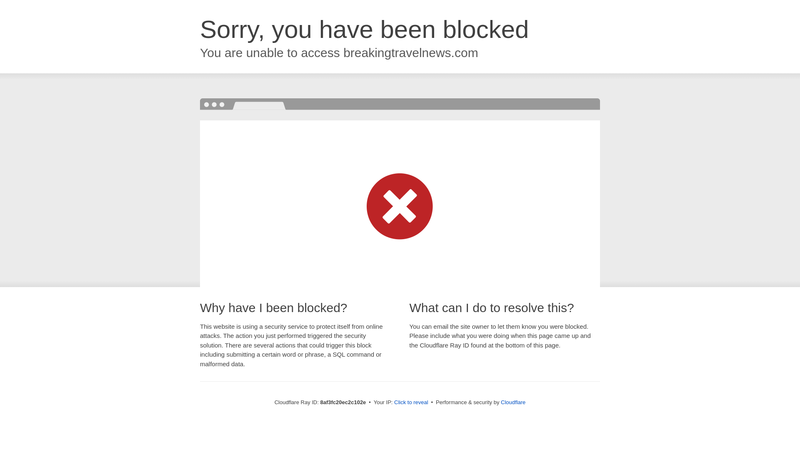  I want to click on Cloudflare, so click(513, 402).